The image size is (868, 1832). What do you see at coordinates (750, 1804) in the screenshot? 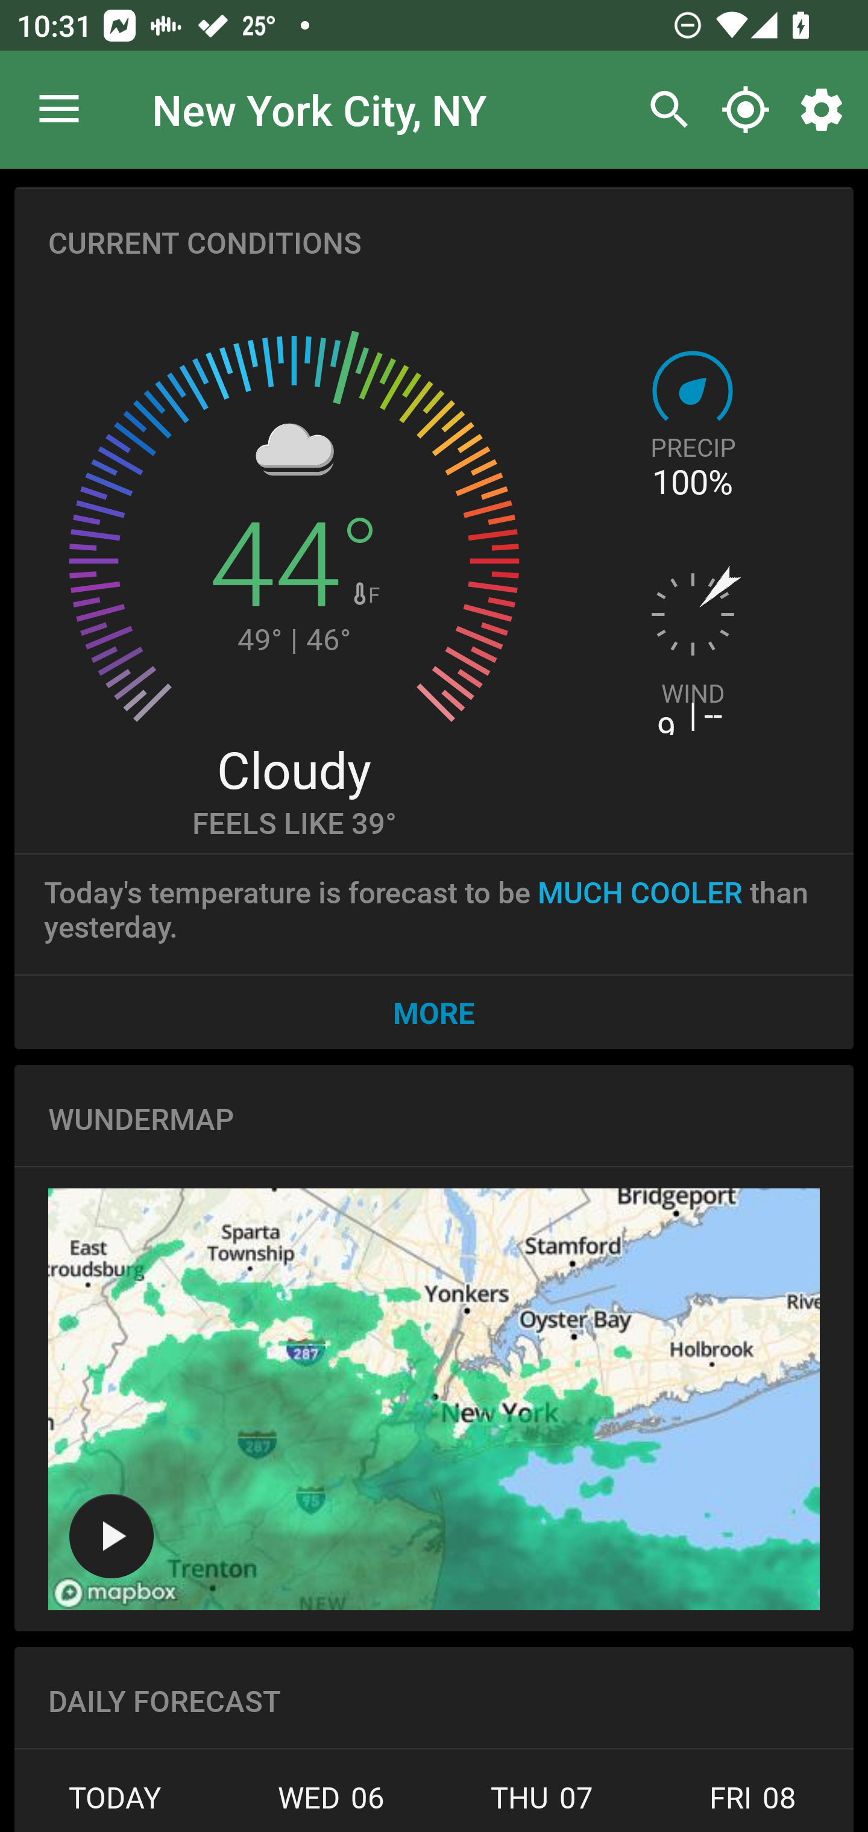
I see `FRI 08` at bounding box center [750, 1804].